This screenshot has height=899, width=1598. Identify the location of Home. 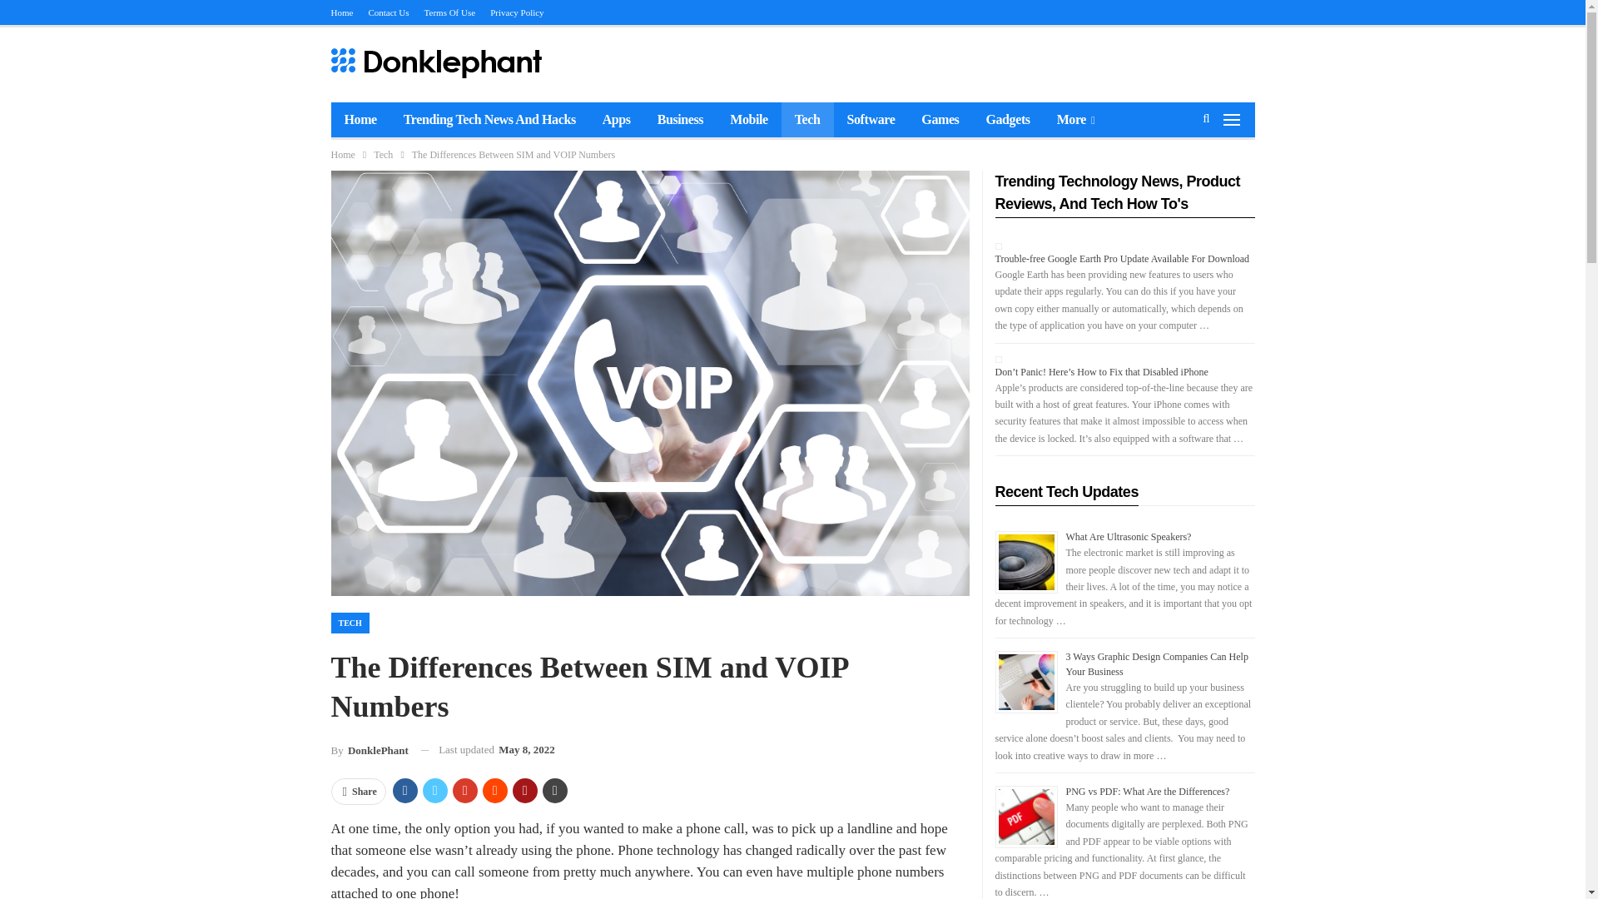
(343, 154).